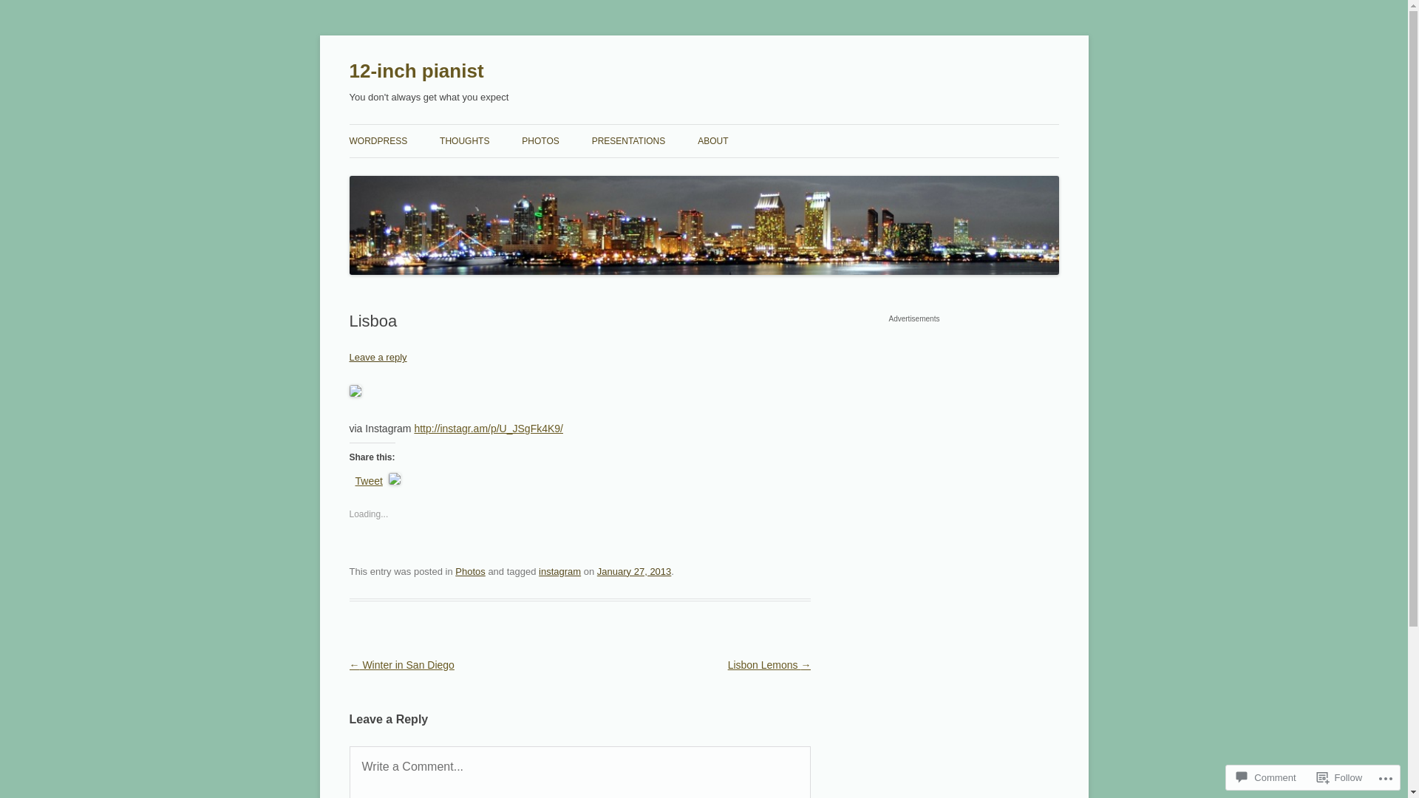  What do you see at coordinates (416, 71) in the screenshot?
I see `12-inch pianist` at bounding box center [416, 71].